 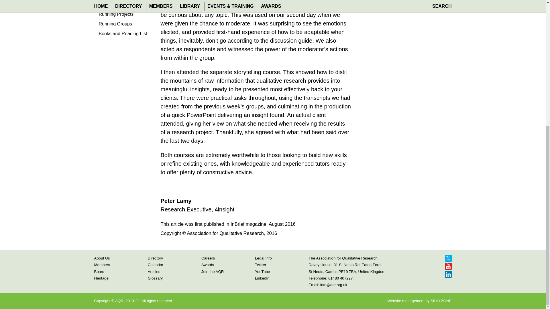 What do you see at coordinates (99, 271) in the screenshot?
I see `Board` at bounding box center [99, 271].